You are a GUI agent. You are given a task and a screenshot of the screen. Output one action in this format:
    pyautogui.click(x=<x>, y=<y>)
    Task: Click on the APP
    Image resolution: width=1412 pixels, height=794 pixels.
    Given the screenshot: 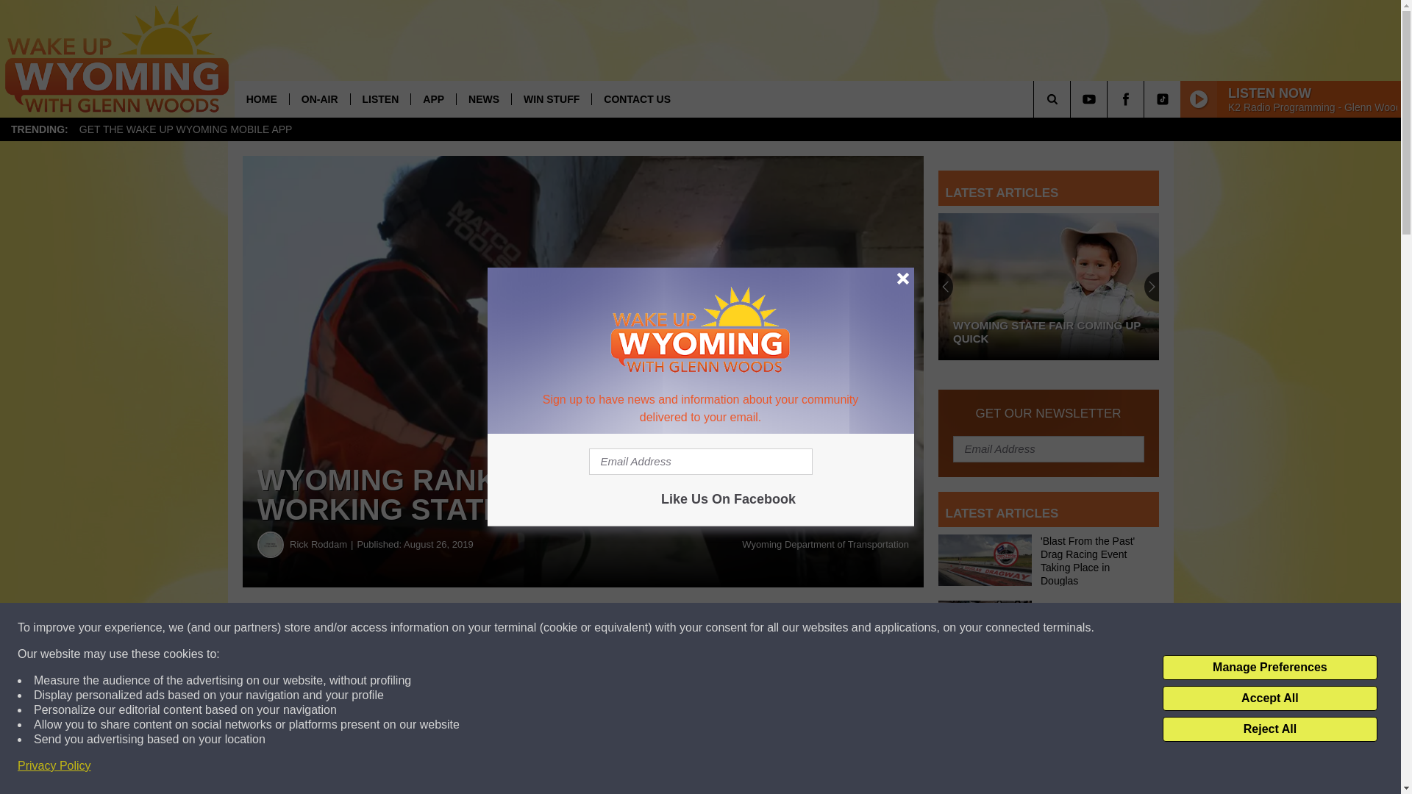 What is the action you would take?
    pyautogui.click(x=433, y=99)
    